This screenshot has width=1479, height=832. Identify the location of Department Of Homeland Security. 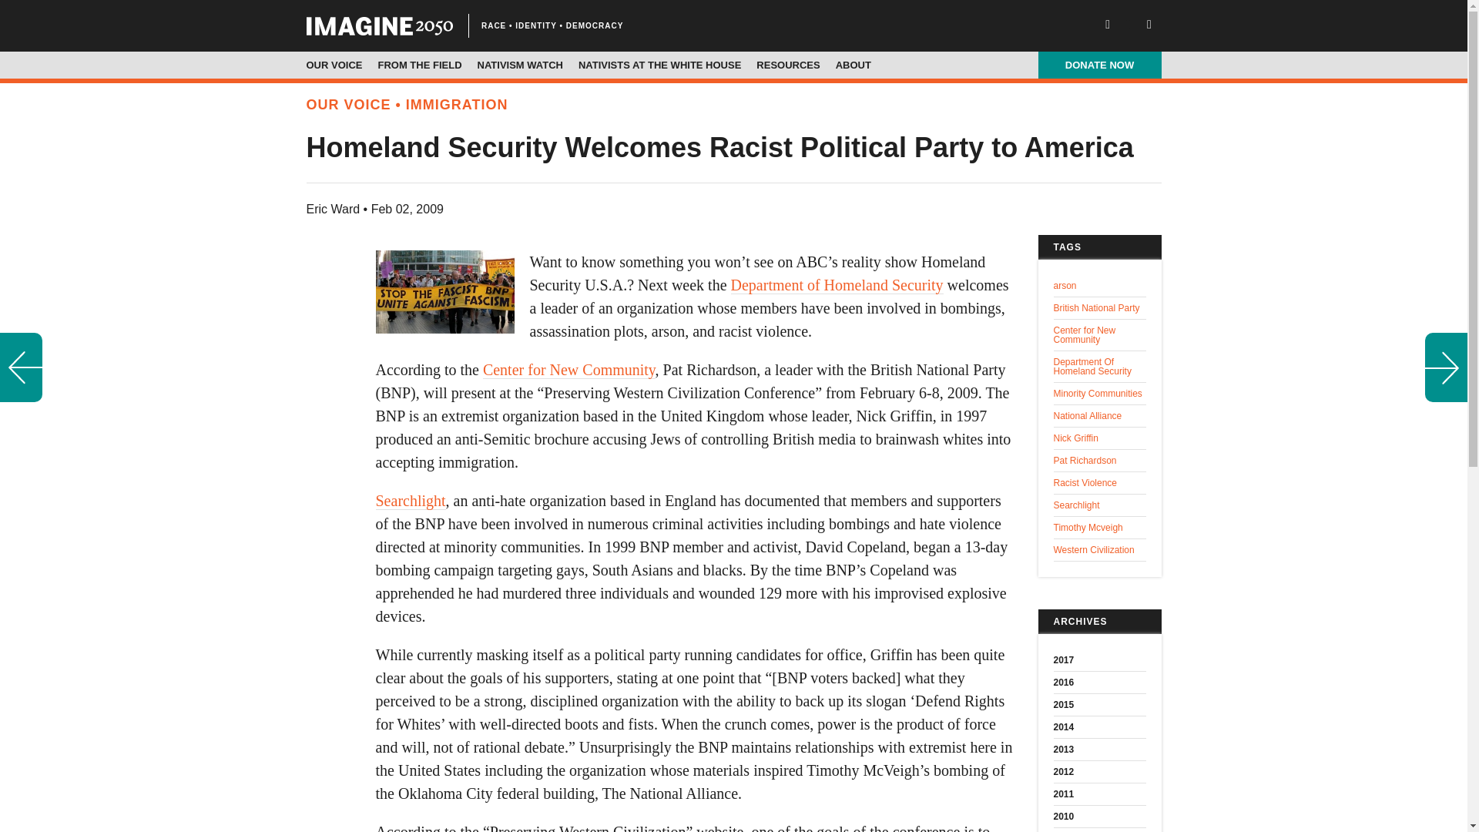
(1100, 367).